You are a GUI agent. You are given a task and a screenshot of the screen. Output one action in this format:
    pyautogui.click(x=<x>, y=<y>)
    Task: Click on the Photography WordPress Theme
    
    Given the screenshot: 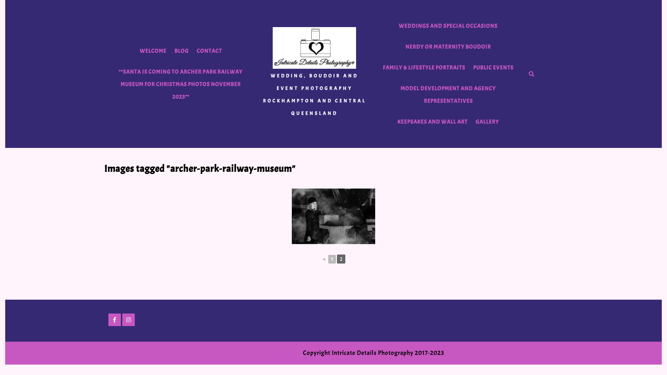 What is the action you would take?
    pyautogui.click(x=262, y=353)
    